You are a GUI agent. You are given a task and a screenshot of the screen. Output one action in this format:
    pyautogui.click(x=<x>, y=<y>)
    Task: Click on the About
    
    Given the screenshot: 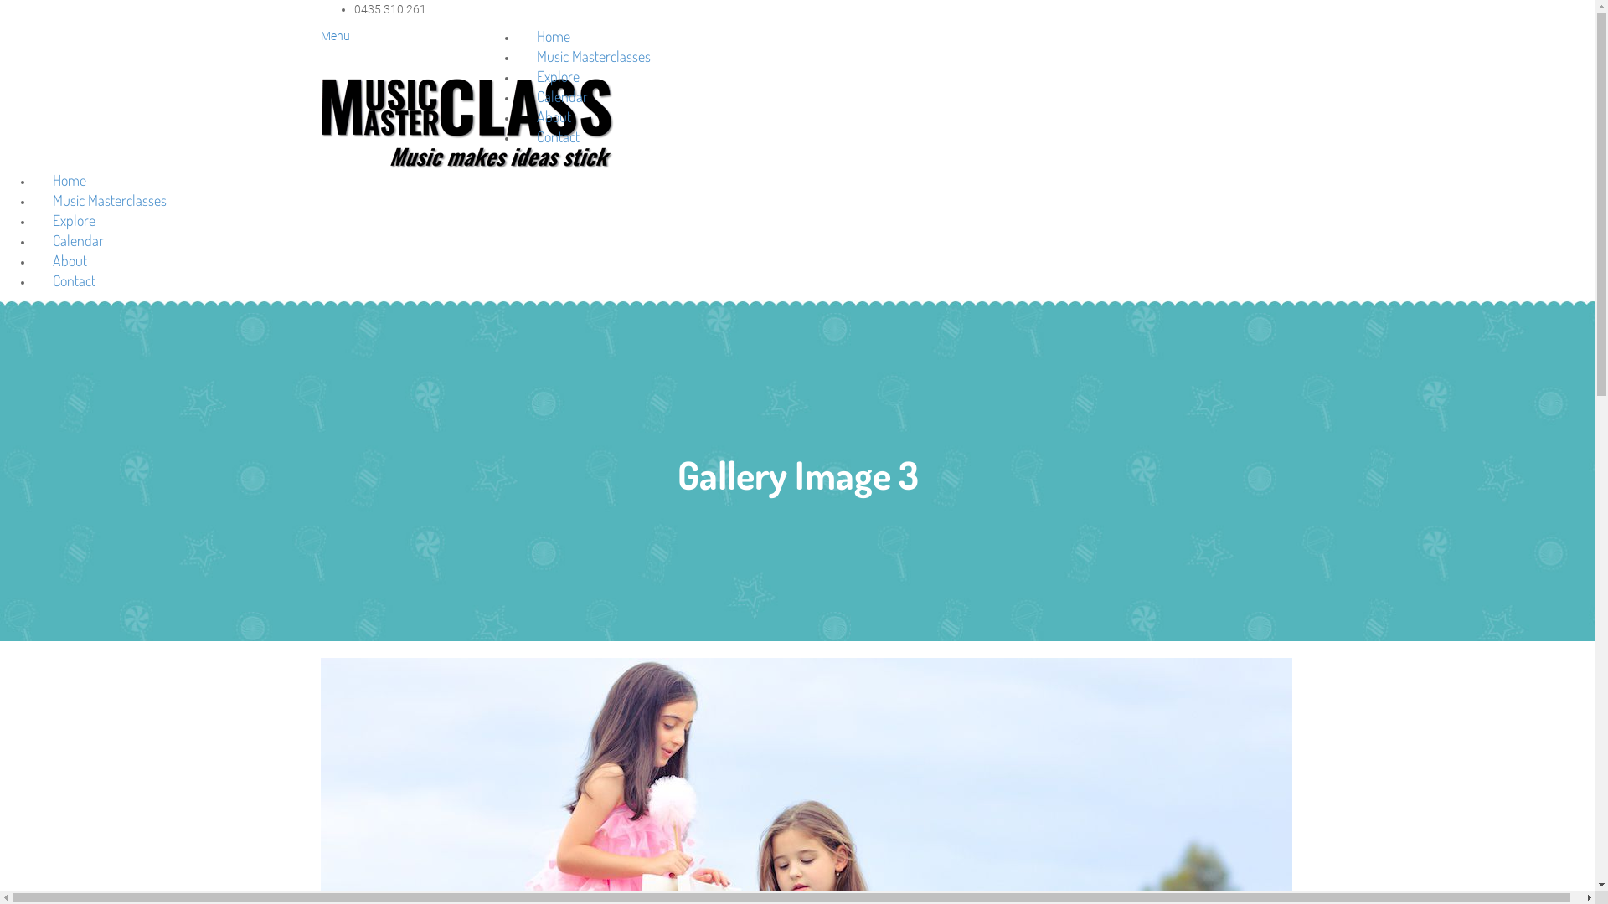 What is the action you would take?
    pyautogui.click(x=70, y=260)
    